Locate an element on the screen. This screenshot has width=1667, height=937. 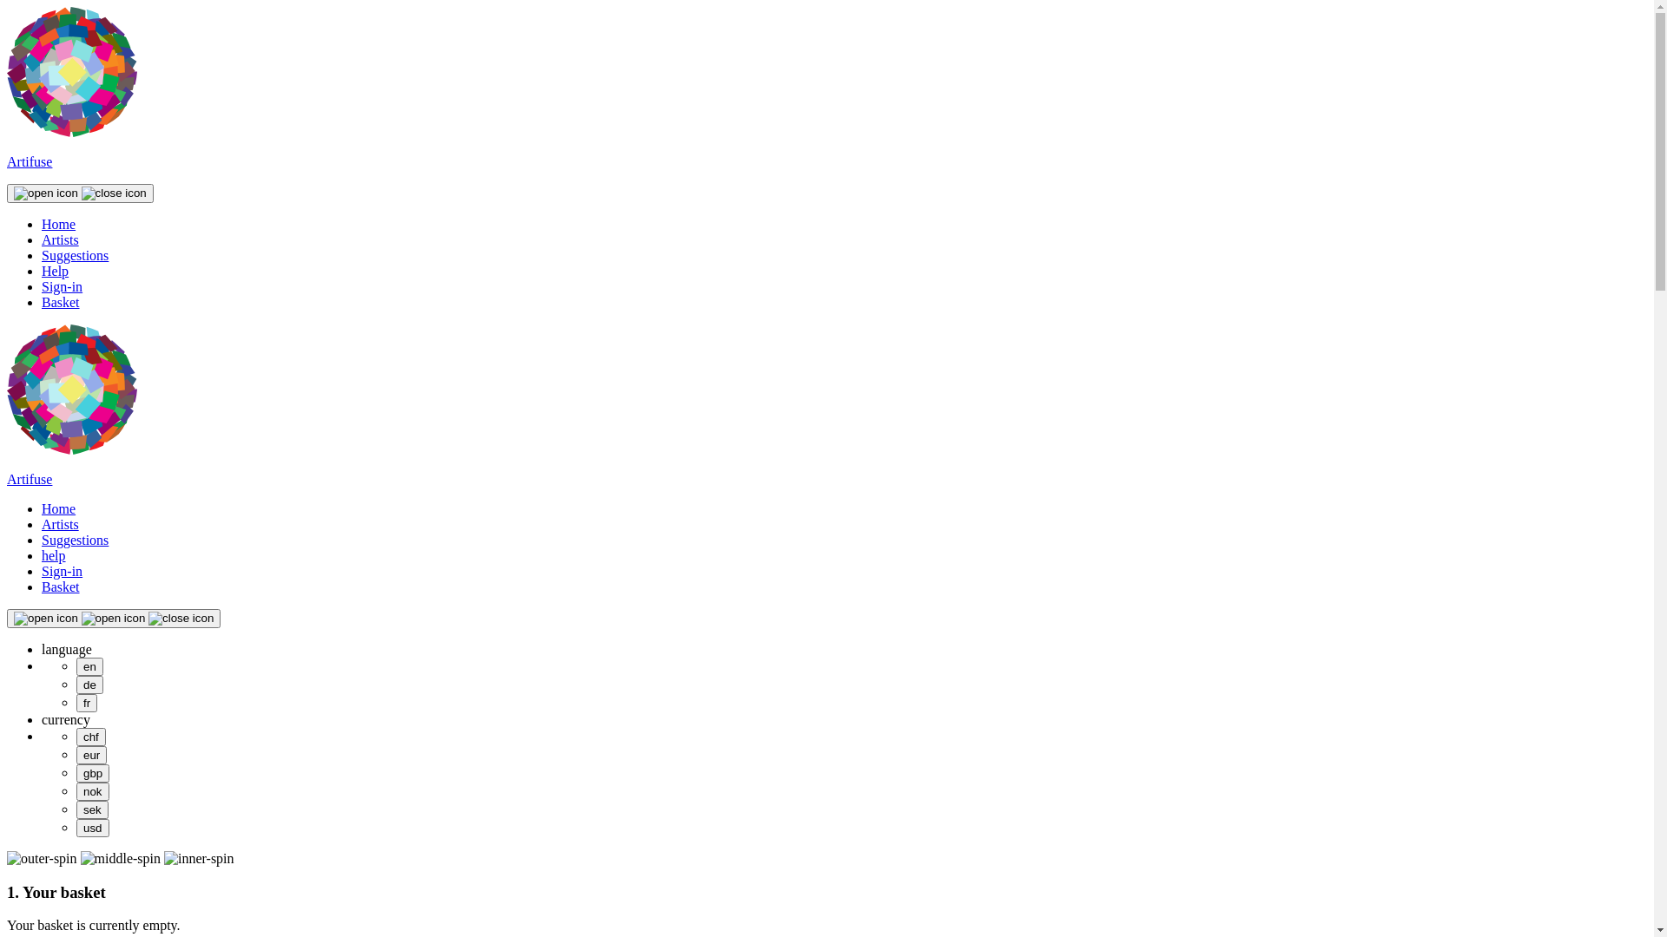
de is located at coordinates (90, 685).